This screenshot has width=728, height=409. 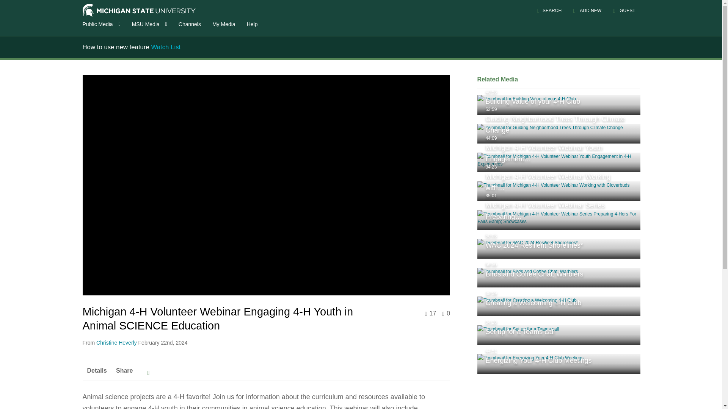 What do you see at coordinates (559, 134) in the screenshot?
I see `Guiding Neighborhood Trees Through Climate Change` at bounding box center [559, 134].